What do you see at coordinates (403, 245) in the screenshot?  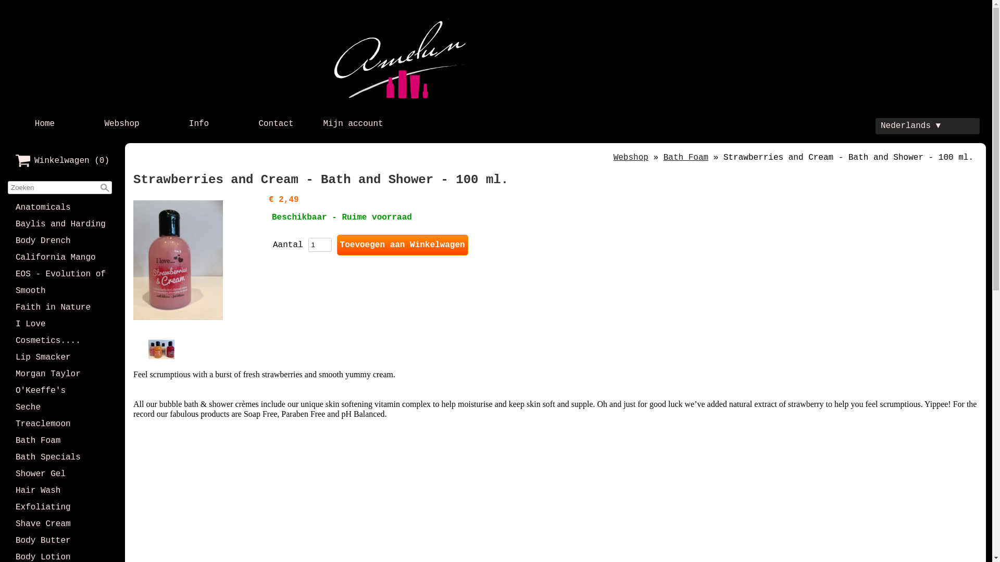 I see `Toevoegen aan Winkelwagen` at bounding box center [403, 245].